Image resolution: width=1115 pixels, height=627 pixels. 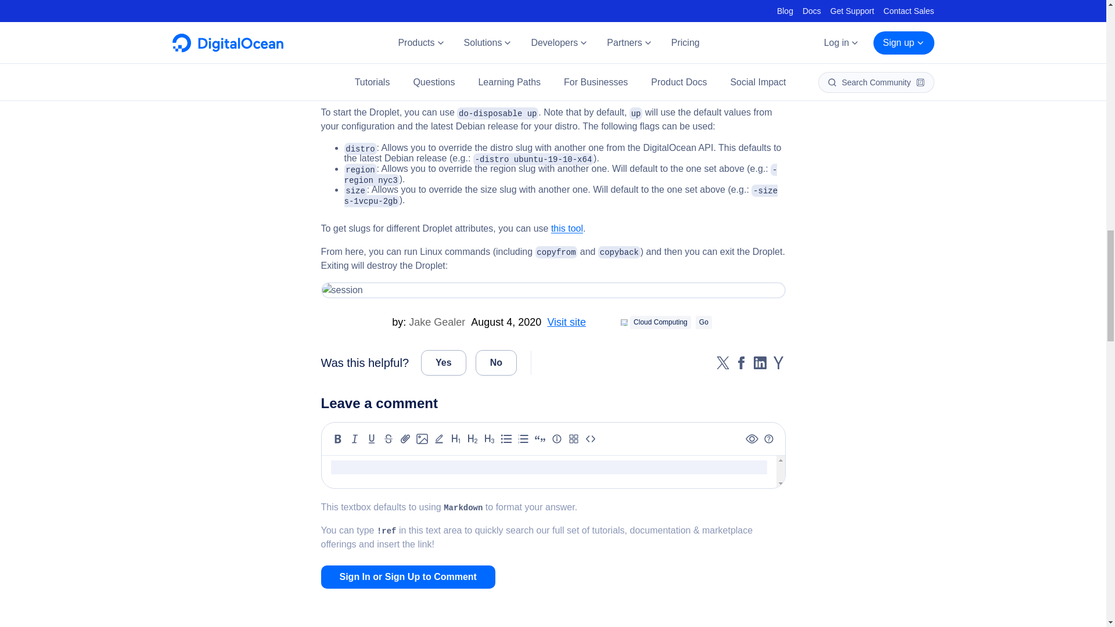 I want to click on Share to LinkedIn, so click(x=760, y=363).